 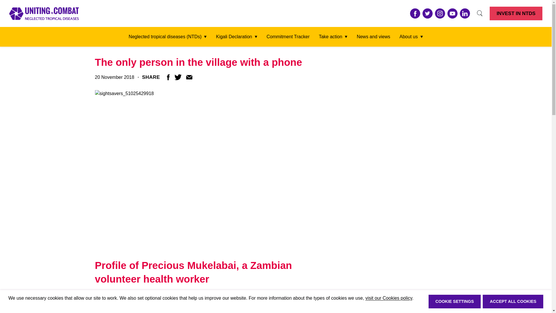 I want to click on Take action, so click(x=333, y=37).